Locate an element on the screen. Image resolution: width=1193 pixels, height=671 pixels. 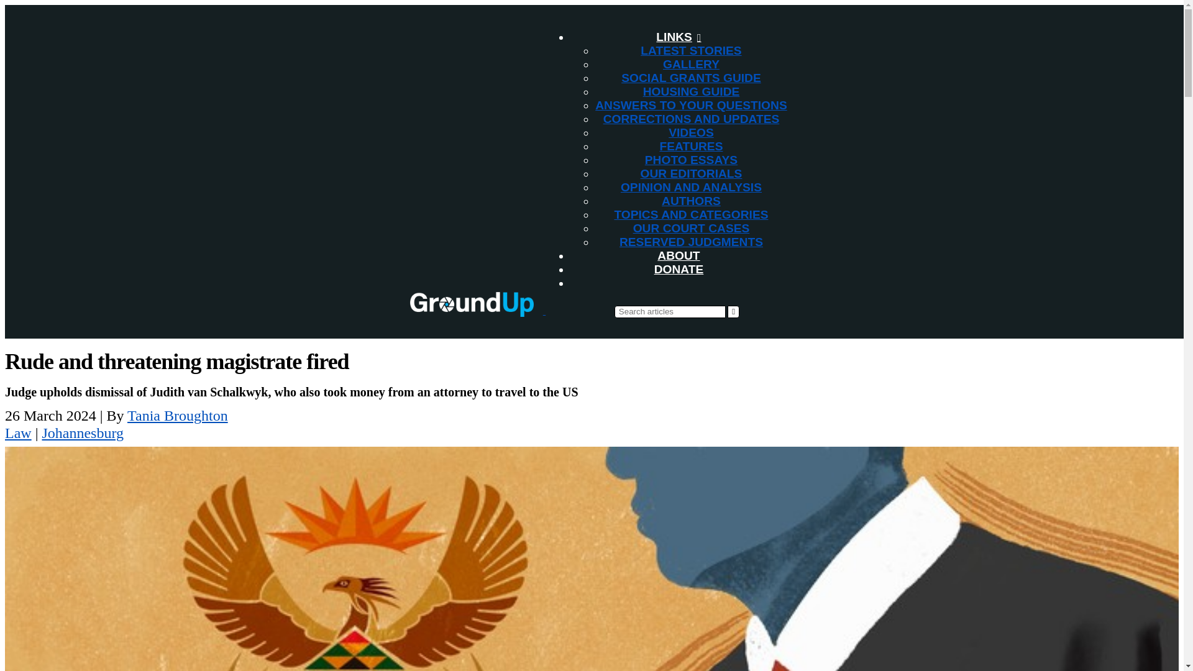
OPINION AND ANALYSIS is located at coordinates (691, 187).